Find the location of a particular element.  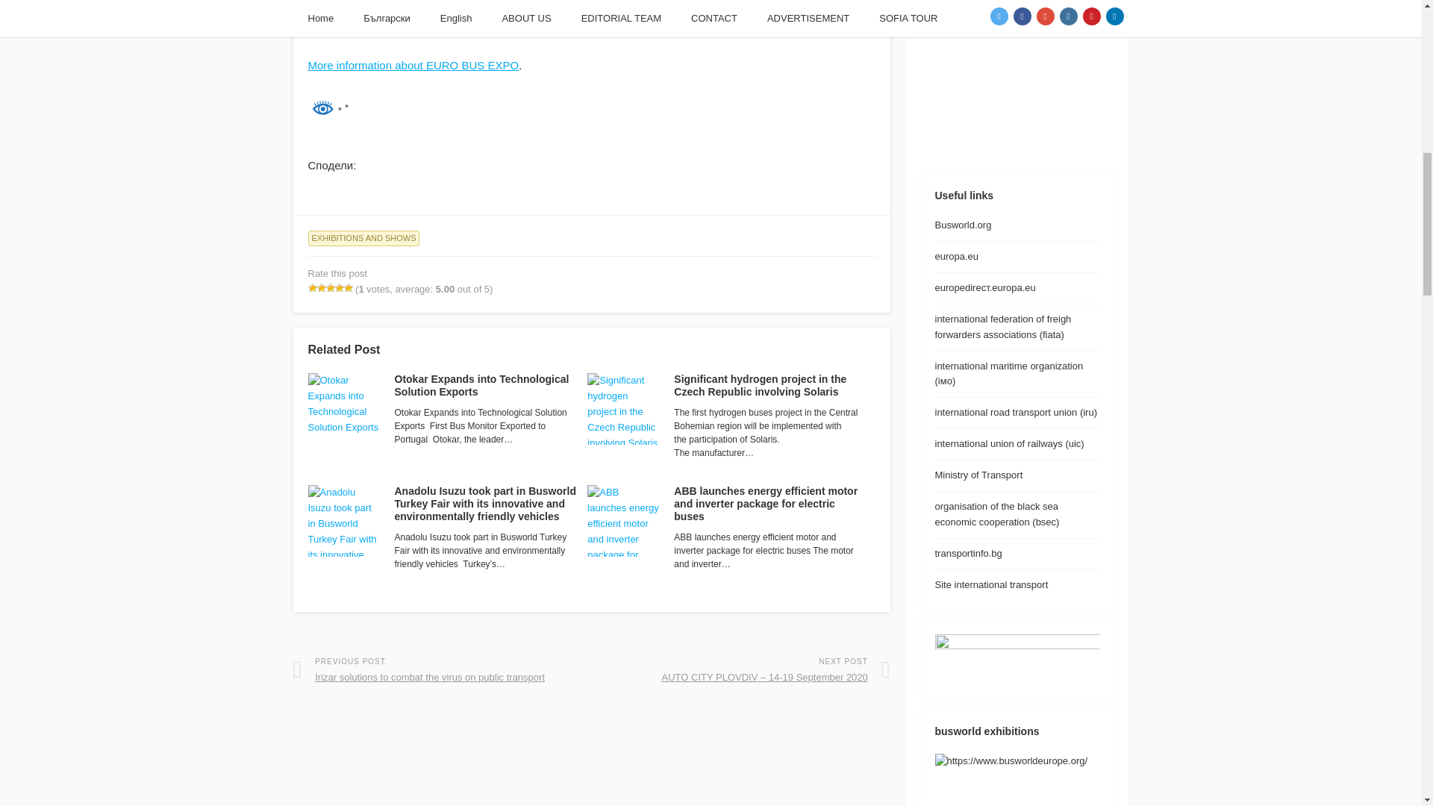

3 Stars is located at coordinates (329, 288).